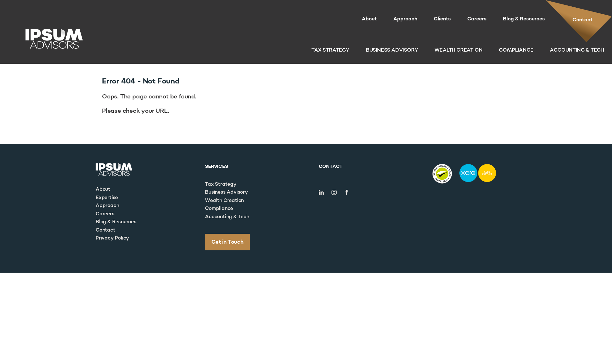 The width and height of the screenshot is (612, 344). Describe the element at coordinates (112, 238) in the screenshot. I see `Privacy Policy` at that location.